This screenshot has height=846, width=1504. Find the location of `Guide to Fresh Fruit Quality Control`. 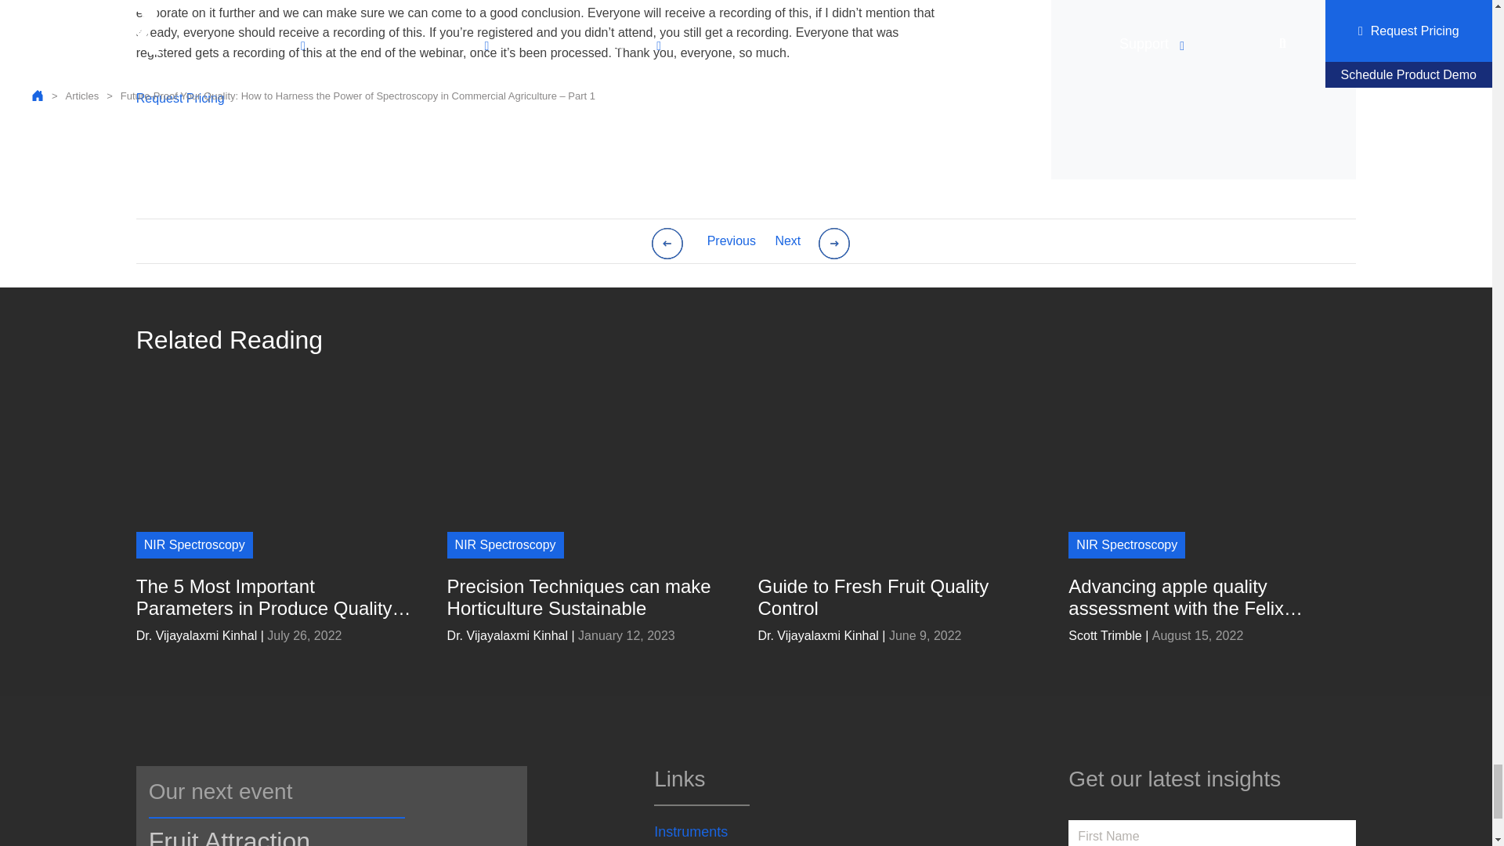

Guide to Fresh Fruit Quality Control is located at coordinates (895, 597).